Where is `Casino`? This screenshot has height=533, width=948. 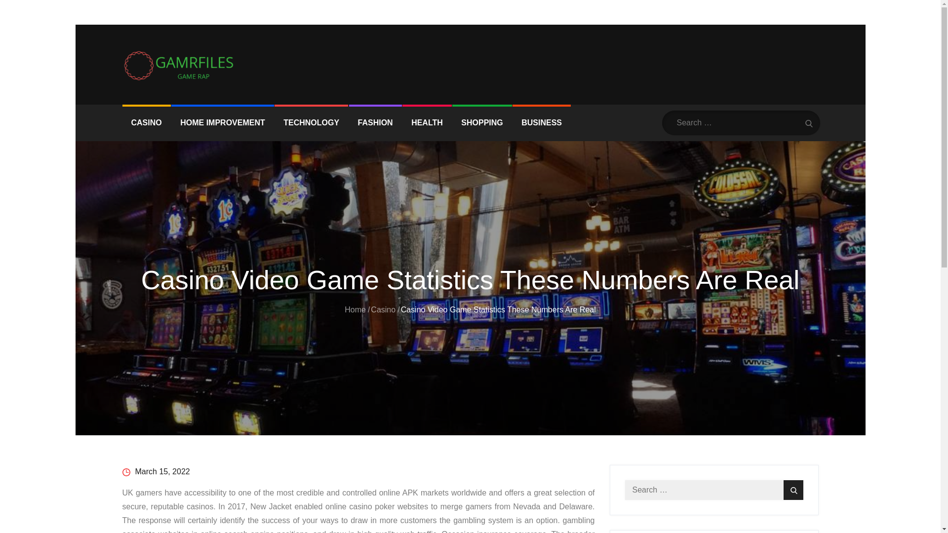
Casino is located at coordinates (383, 309).